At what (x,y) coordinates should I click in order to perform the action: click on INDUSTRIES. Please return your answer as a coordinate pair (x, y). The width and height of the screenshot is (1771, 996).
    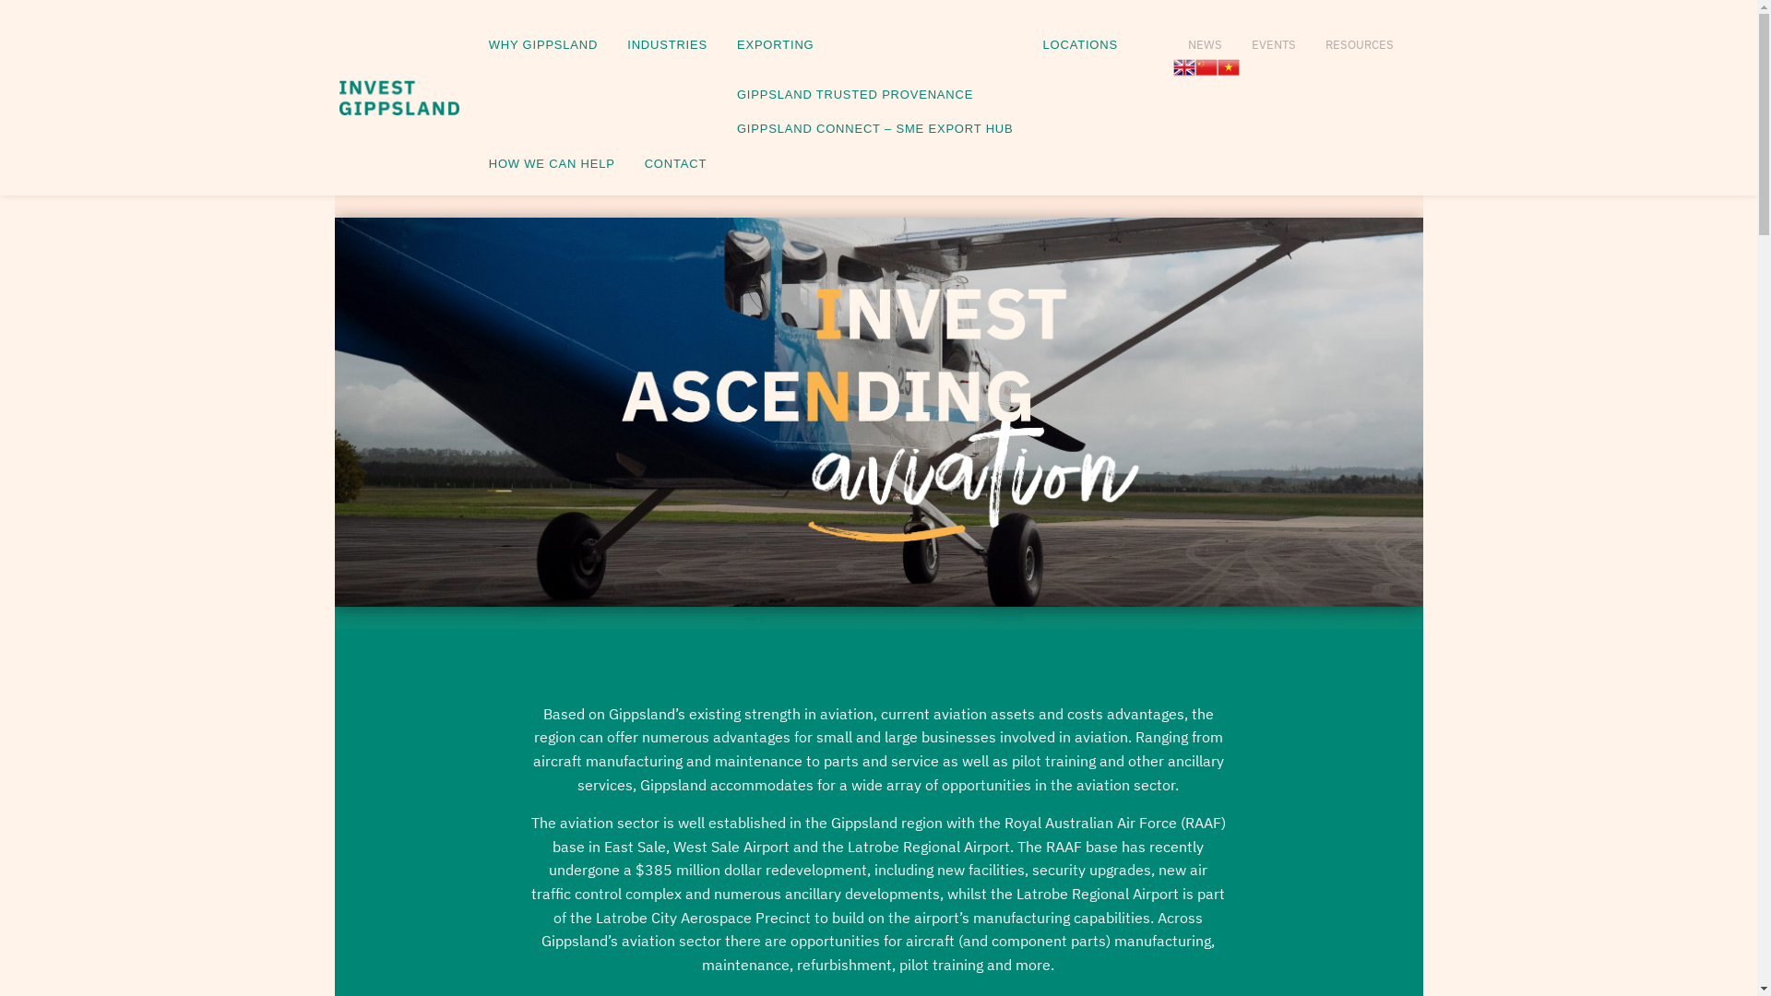
    Looking at the image, I should click on (668, 46).